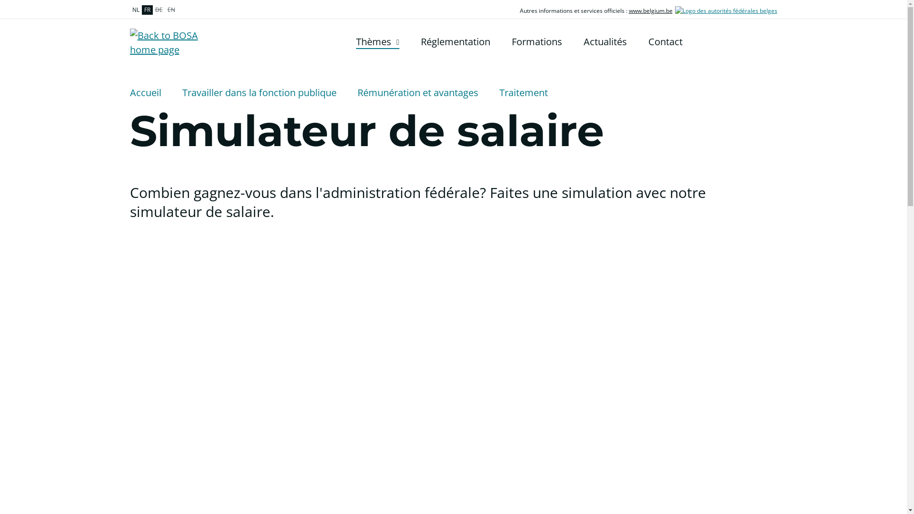  What do you see at coordinates (5, 3) in the screenshot?
I see `Aller au contenu principal` at bounding box center [5, 3].